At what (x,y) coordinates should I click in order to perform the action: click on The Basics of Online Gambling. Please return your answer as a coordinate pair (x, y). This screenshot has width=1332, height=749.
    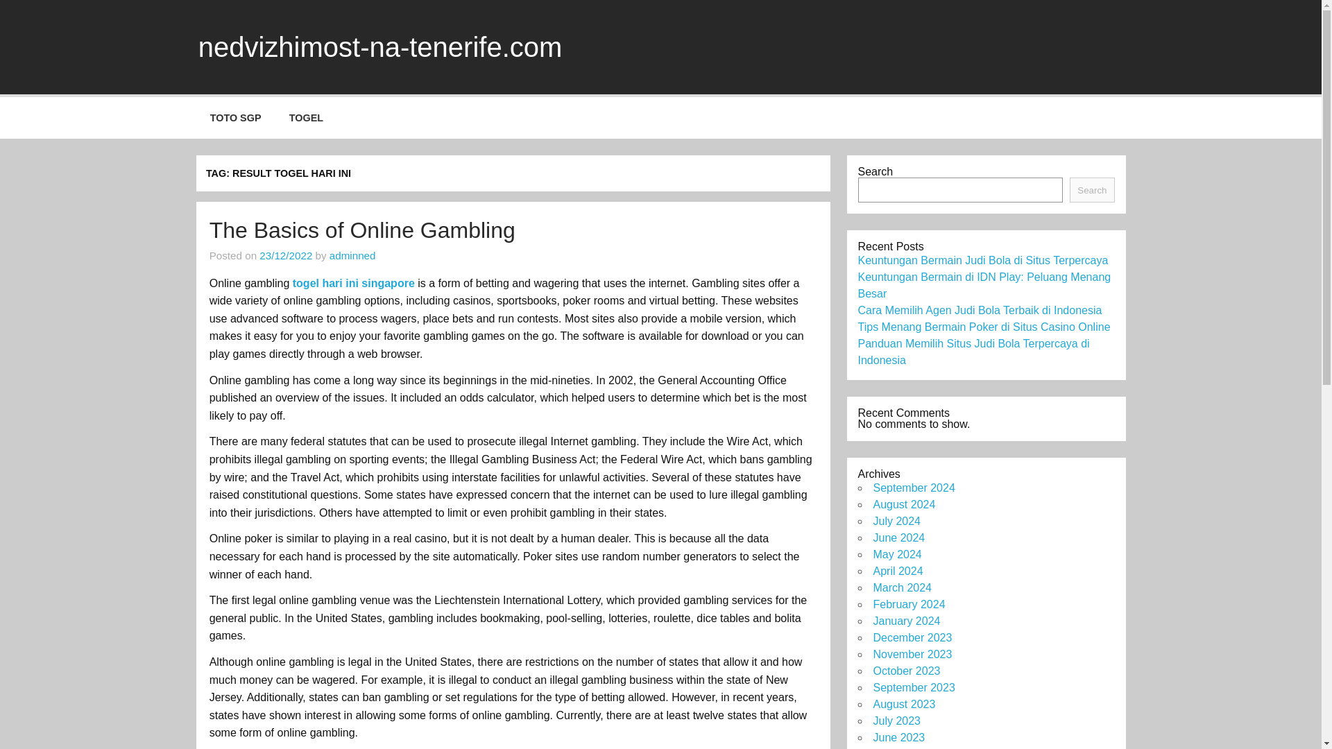
    Looking at the image, I should click on (362, 230).